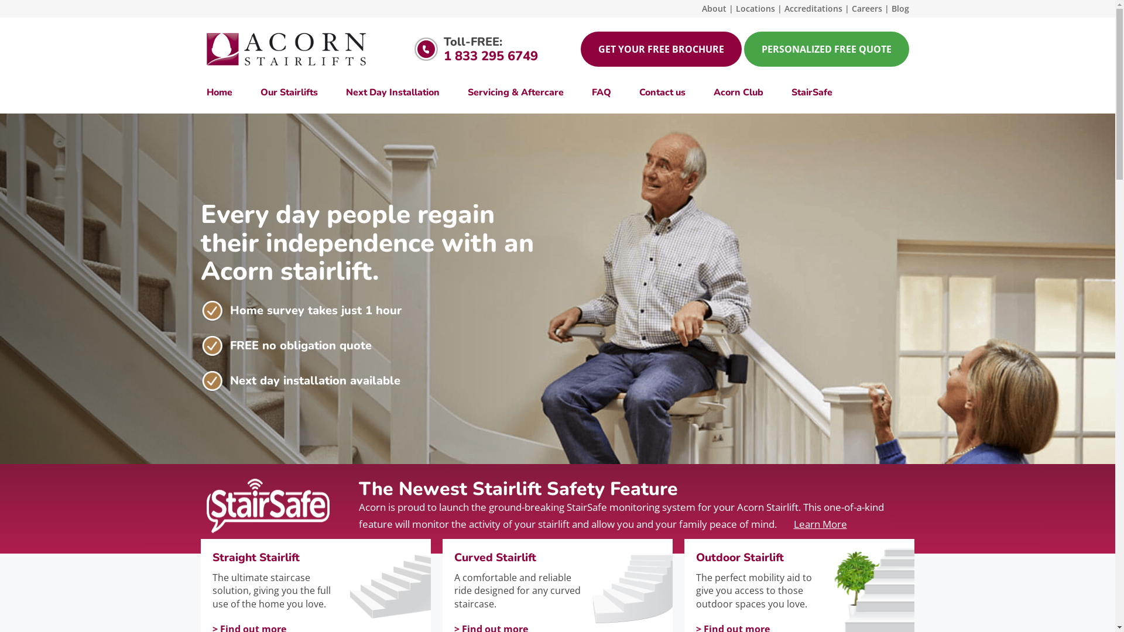  Describe the element at coordinates (315, 310) in the screenshot. I see `Home survey takes just 1 hour` at that location.